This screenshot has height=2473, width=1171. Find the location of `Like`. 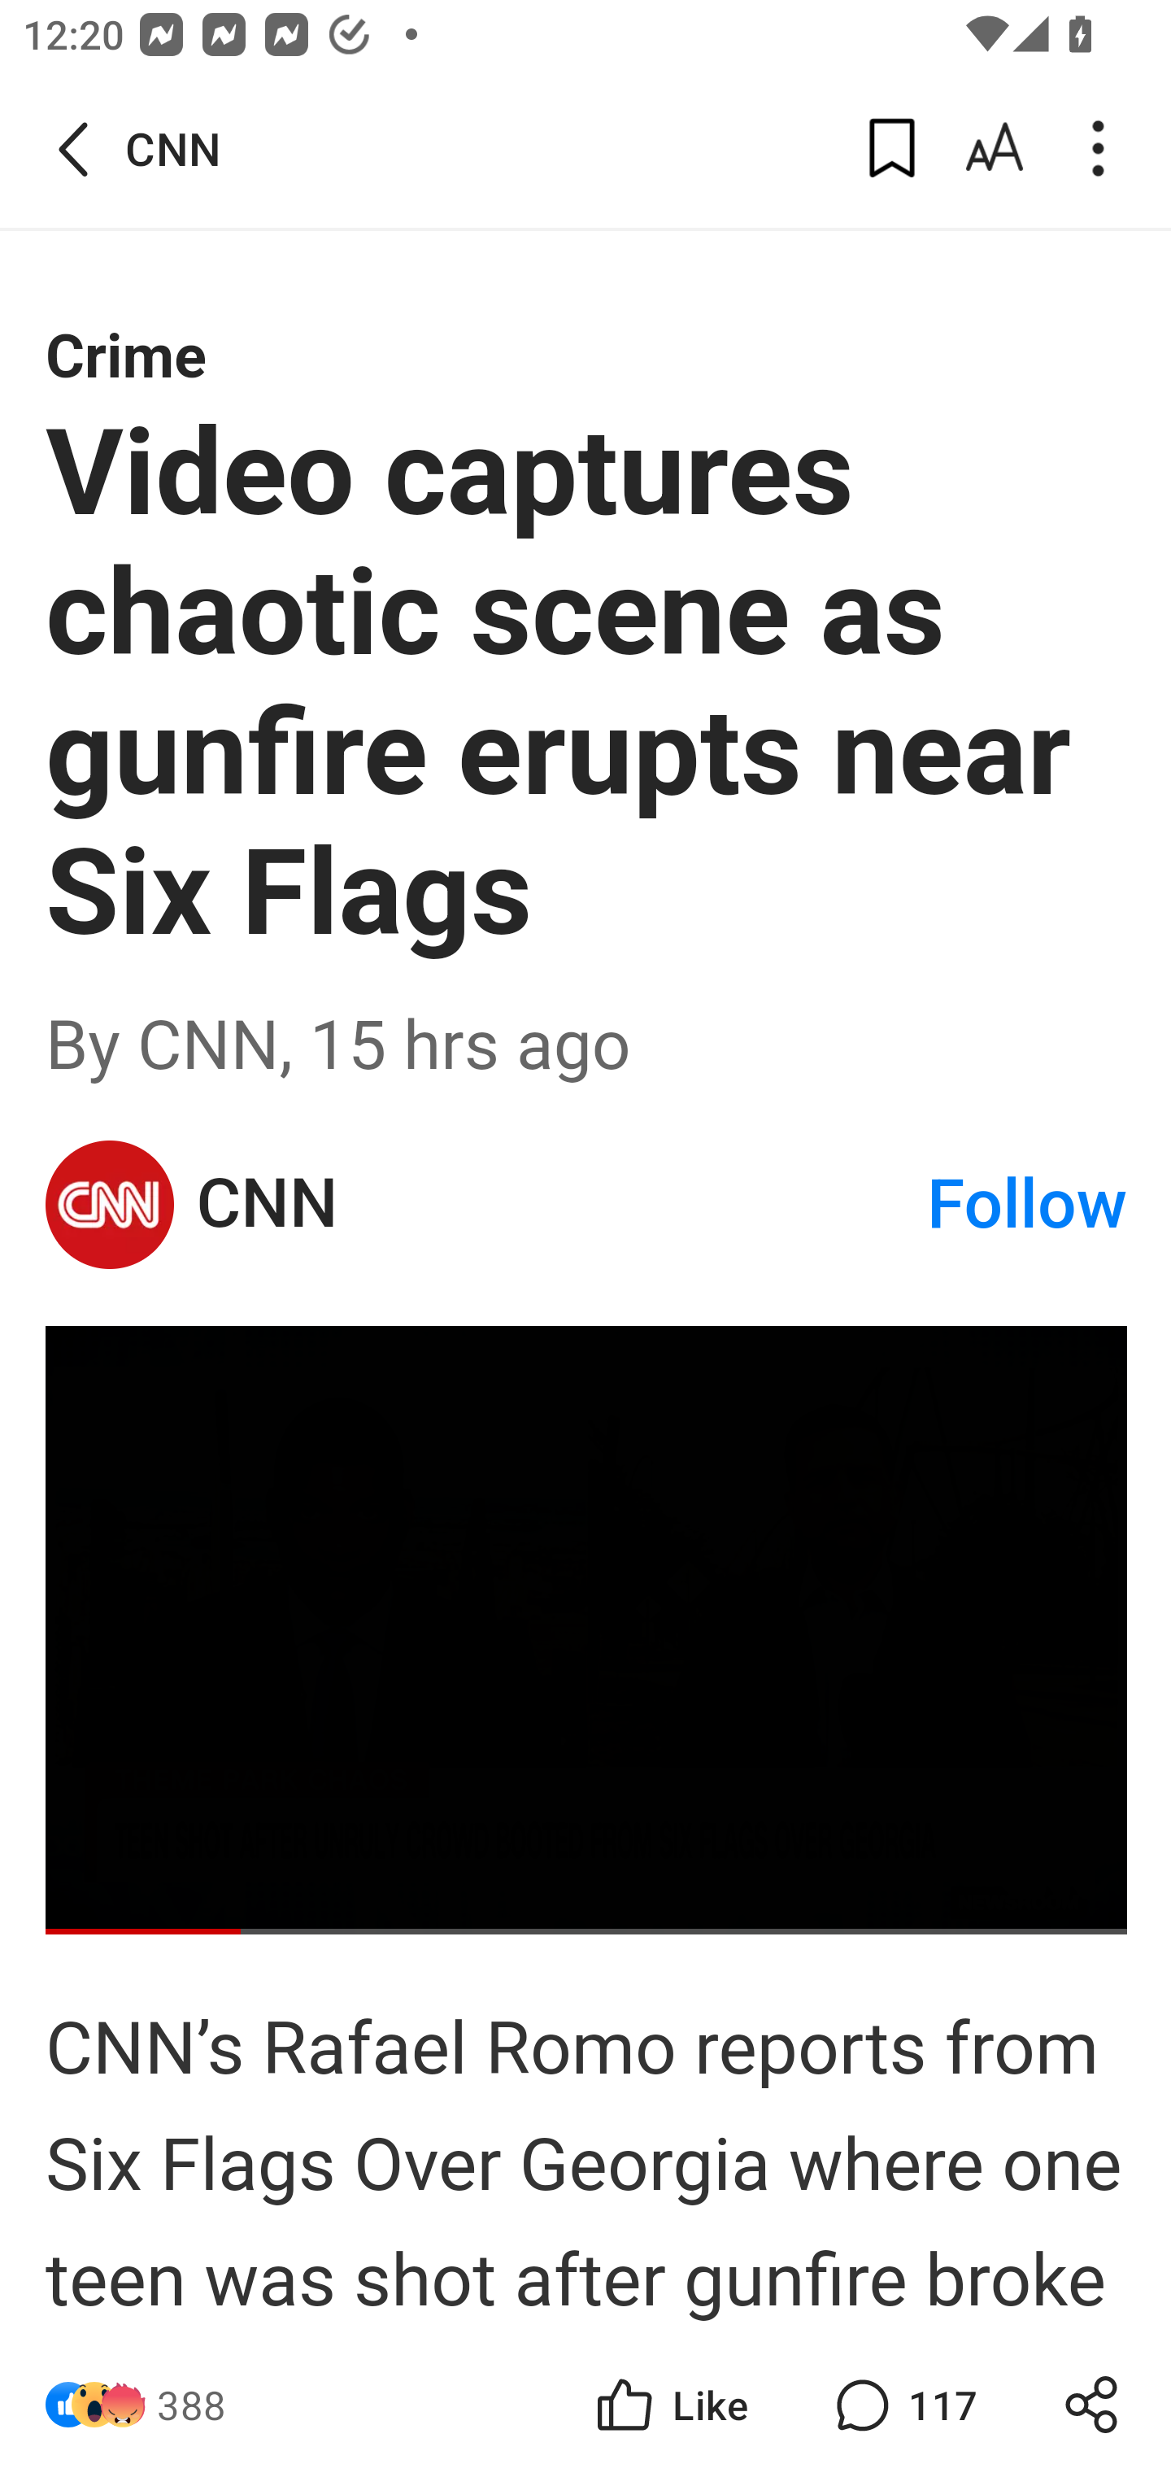

Like is located at coordinates (670, 2405).